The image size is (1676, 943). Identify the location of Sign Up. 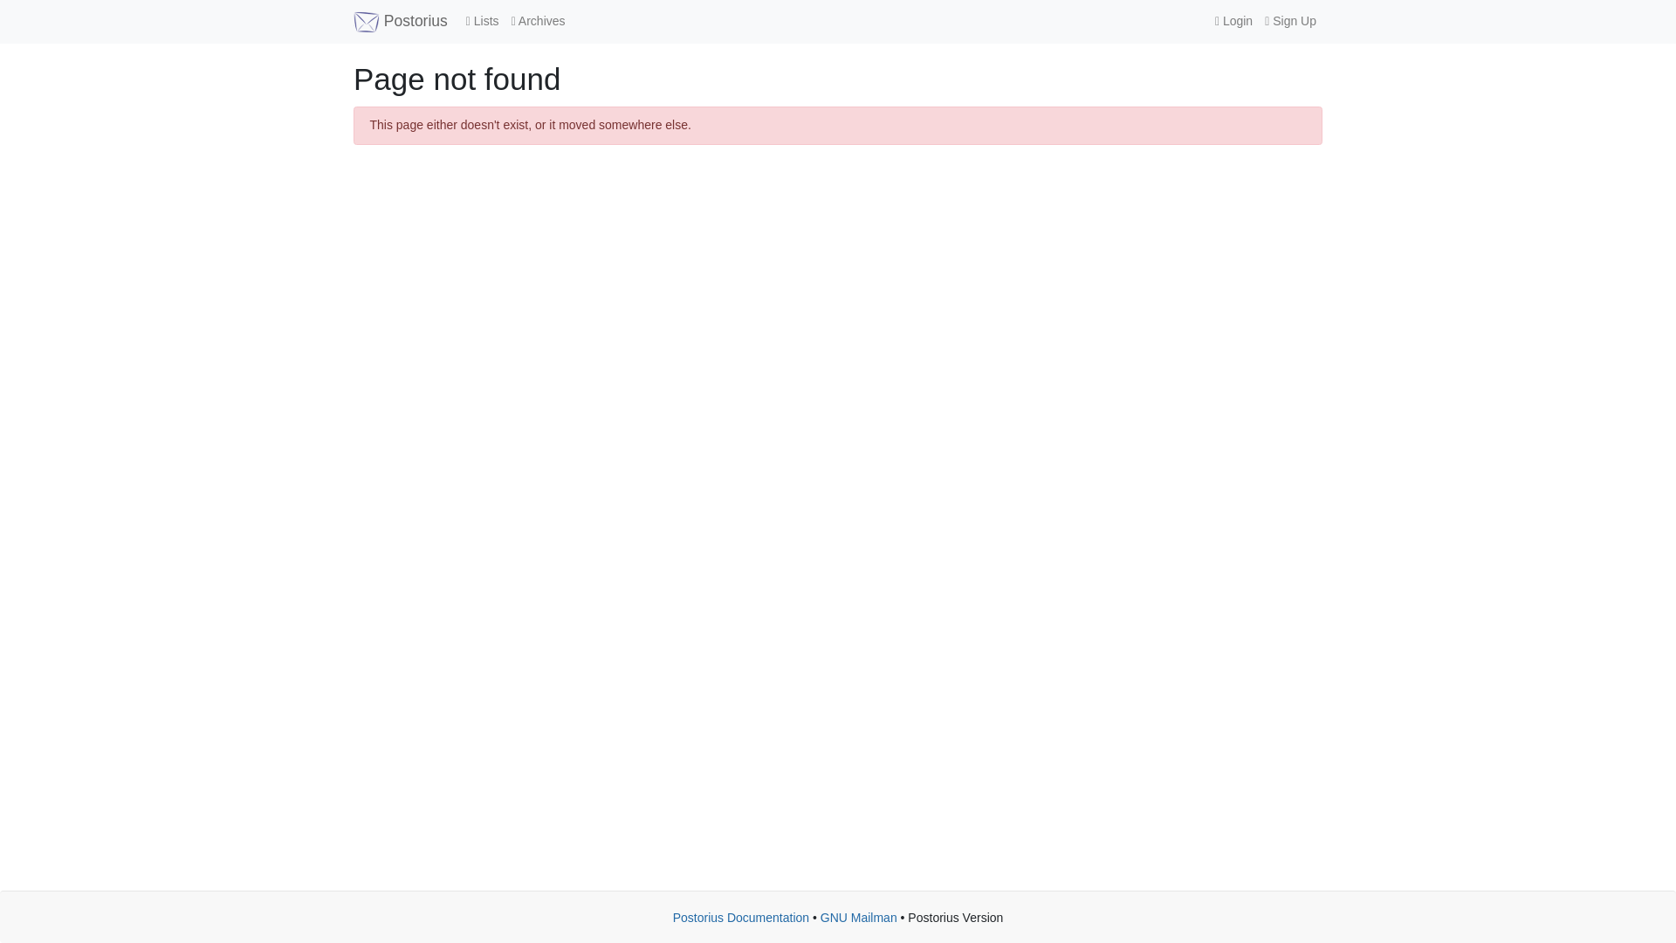
(1290, 21).